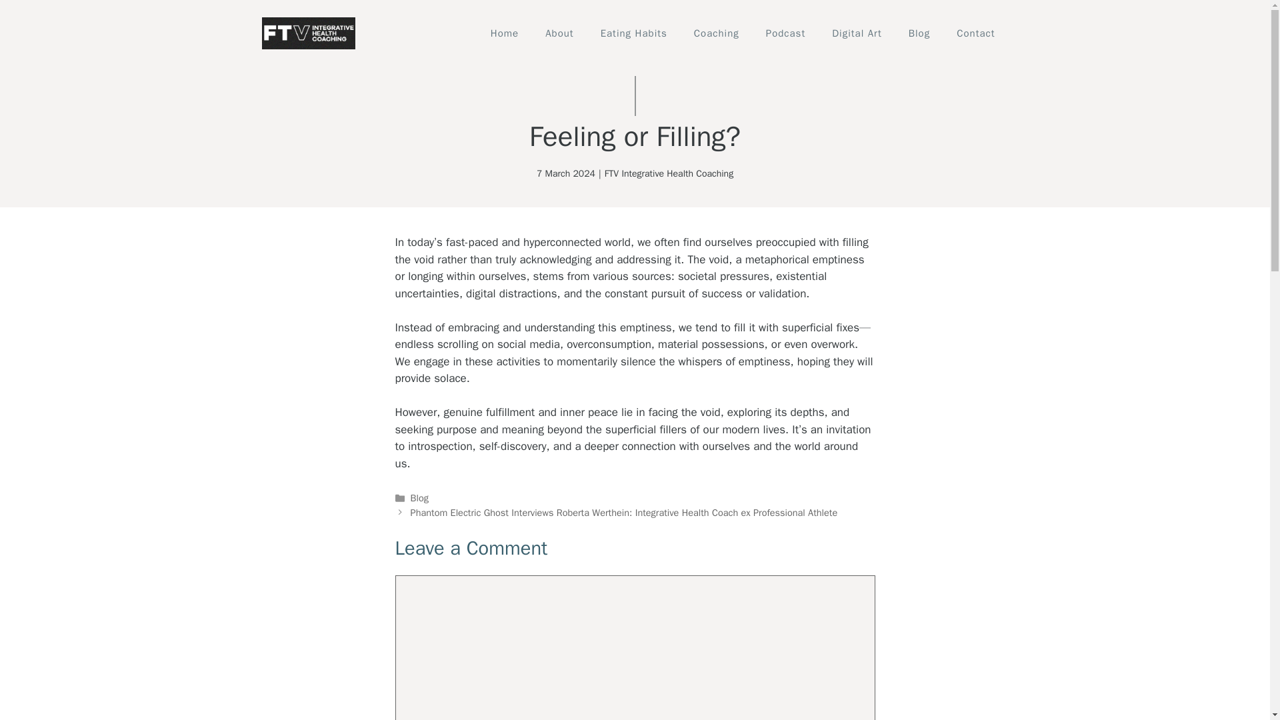 This screenshot has height=720, width=1280. Describe the element at coordinates (420, 497) in the screenshot. I see `Blog` at that location.